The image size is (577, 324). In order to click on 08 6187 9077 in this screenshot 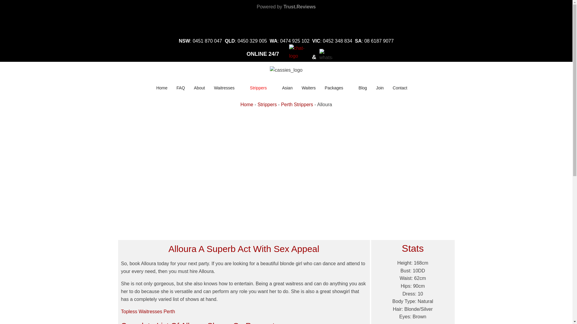, I will do `click(379, 41)`.